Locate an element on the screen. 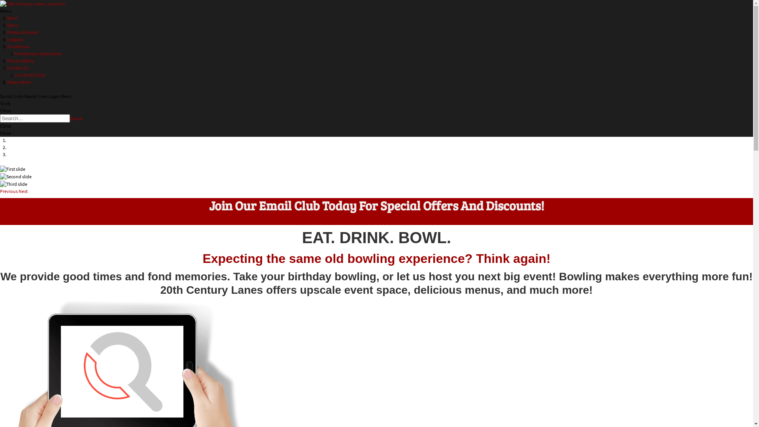 Image resolution: width=759 pixels, height=427 pixels. Parties & Events is located at coordinates (23, 32).